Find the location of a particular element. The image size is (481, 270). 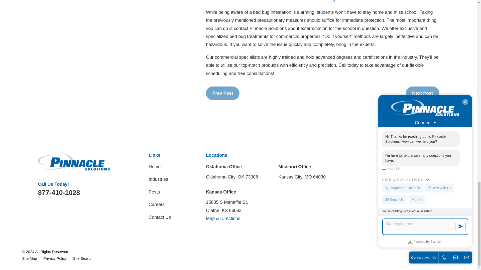

Google Business Profile is located at coordinates (395, 166).